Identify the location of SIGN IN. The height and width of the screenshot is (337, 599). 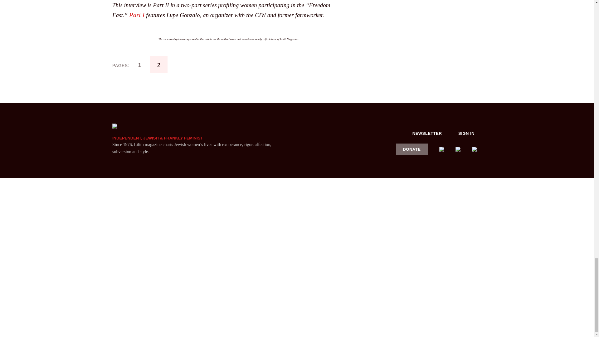
(466, 133).